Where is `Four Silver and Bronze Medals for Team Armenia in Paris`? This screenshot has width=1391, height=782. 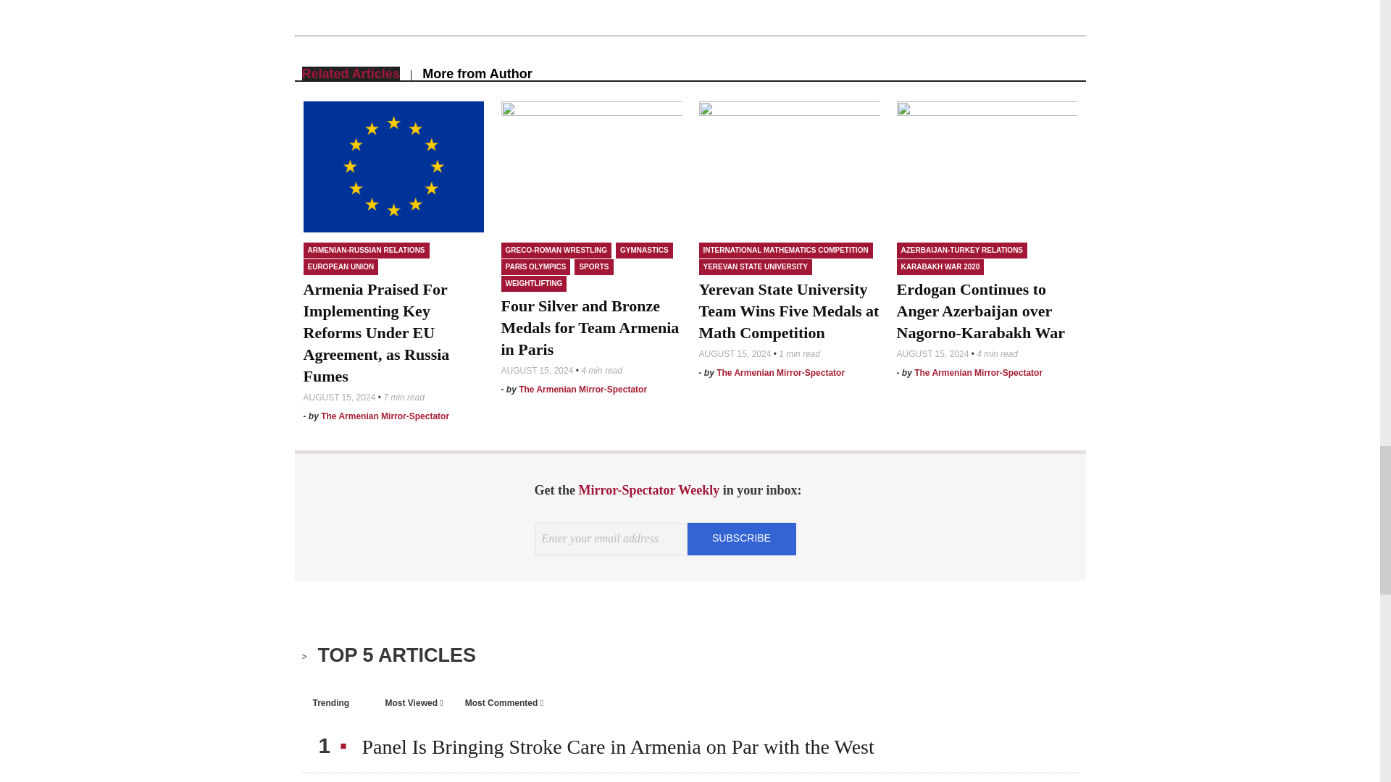
Four Silver and Bronze Medals for Team Armenia in Paris is located at coordinates (590, 327).